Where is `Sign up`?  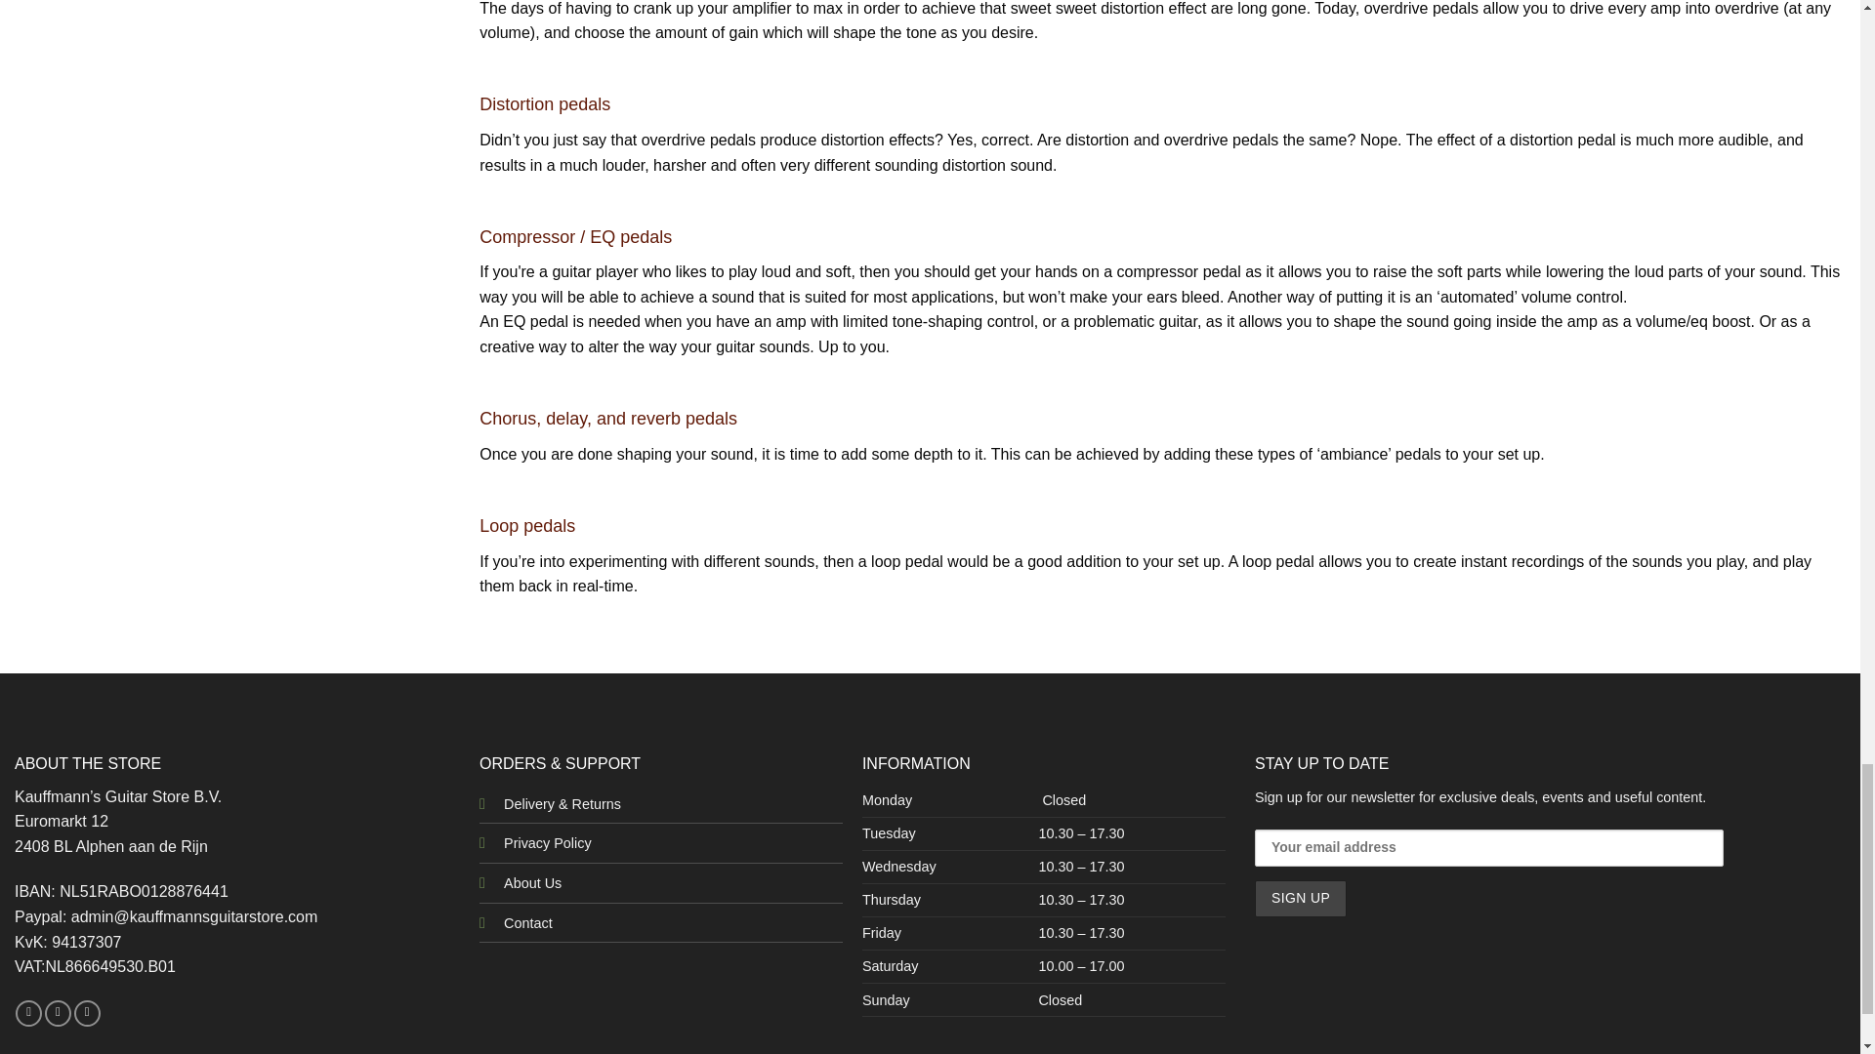 Sign up is located at coordinates (1300, 898).